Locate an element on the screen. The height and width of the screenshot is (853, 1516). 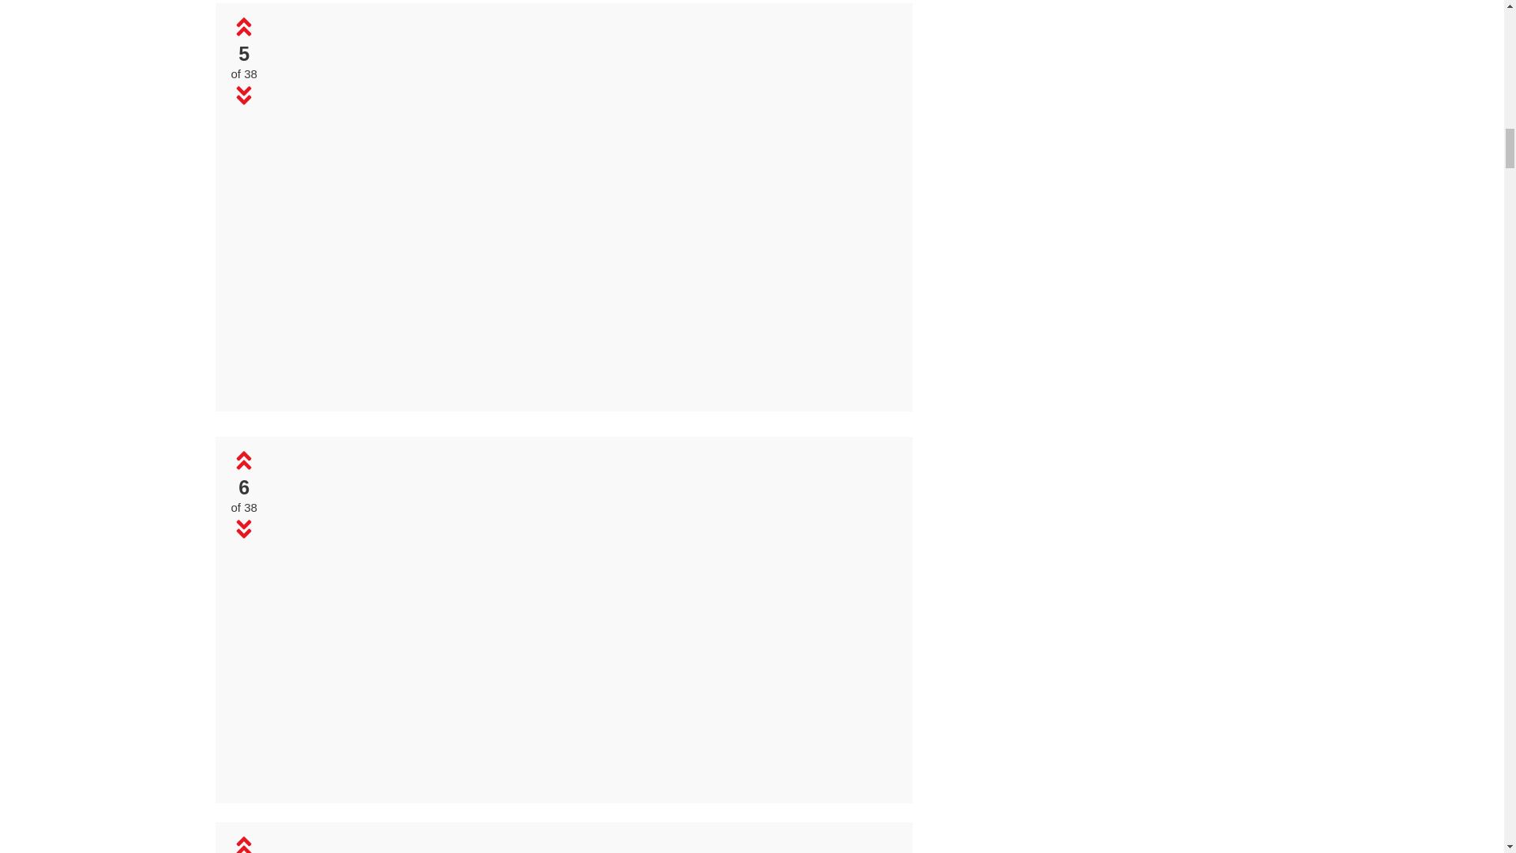
Stylish Men Looks With Jeans Suitable For Work is located at coordinates (582, 204).